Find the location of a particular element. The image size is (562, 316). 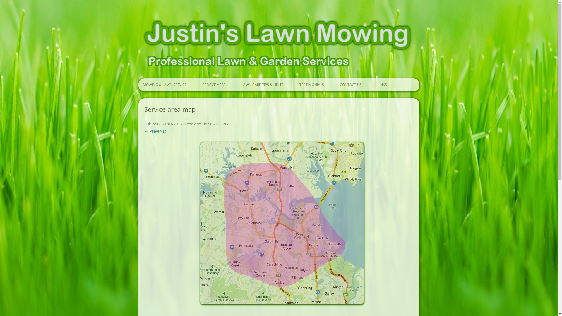

TESTIMONIALS is located at coordinates (311, 85).